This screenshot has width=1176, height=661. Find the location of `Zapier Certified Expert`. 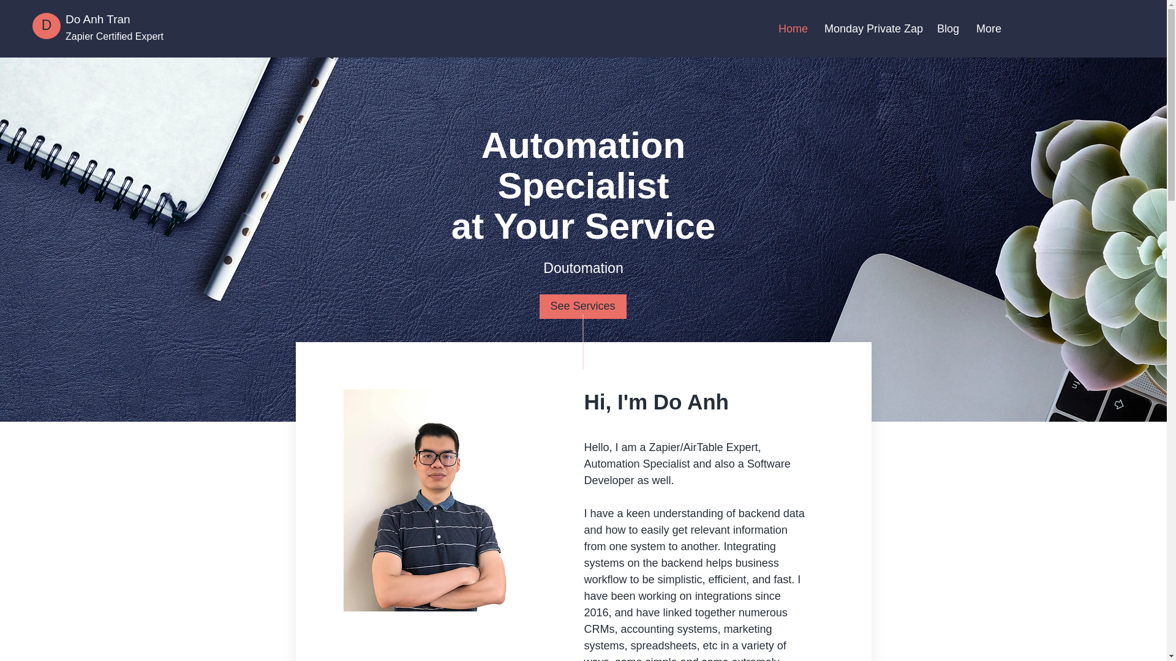

Zapier Certified Expert is located at coordinates (114, 36).